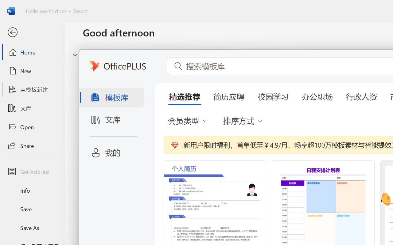 The image size is (393, 245). What do you see at coordinates (32, 145) in the screenshot?
I see `Share` at bounding box center [32, 145].